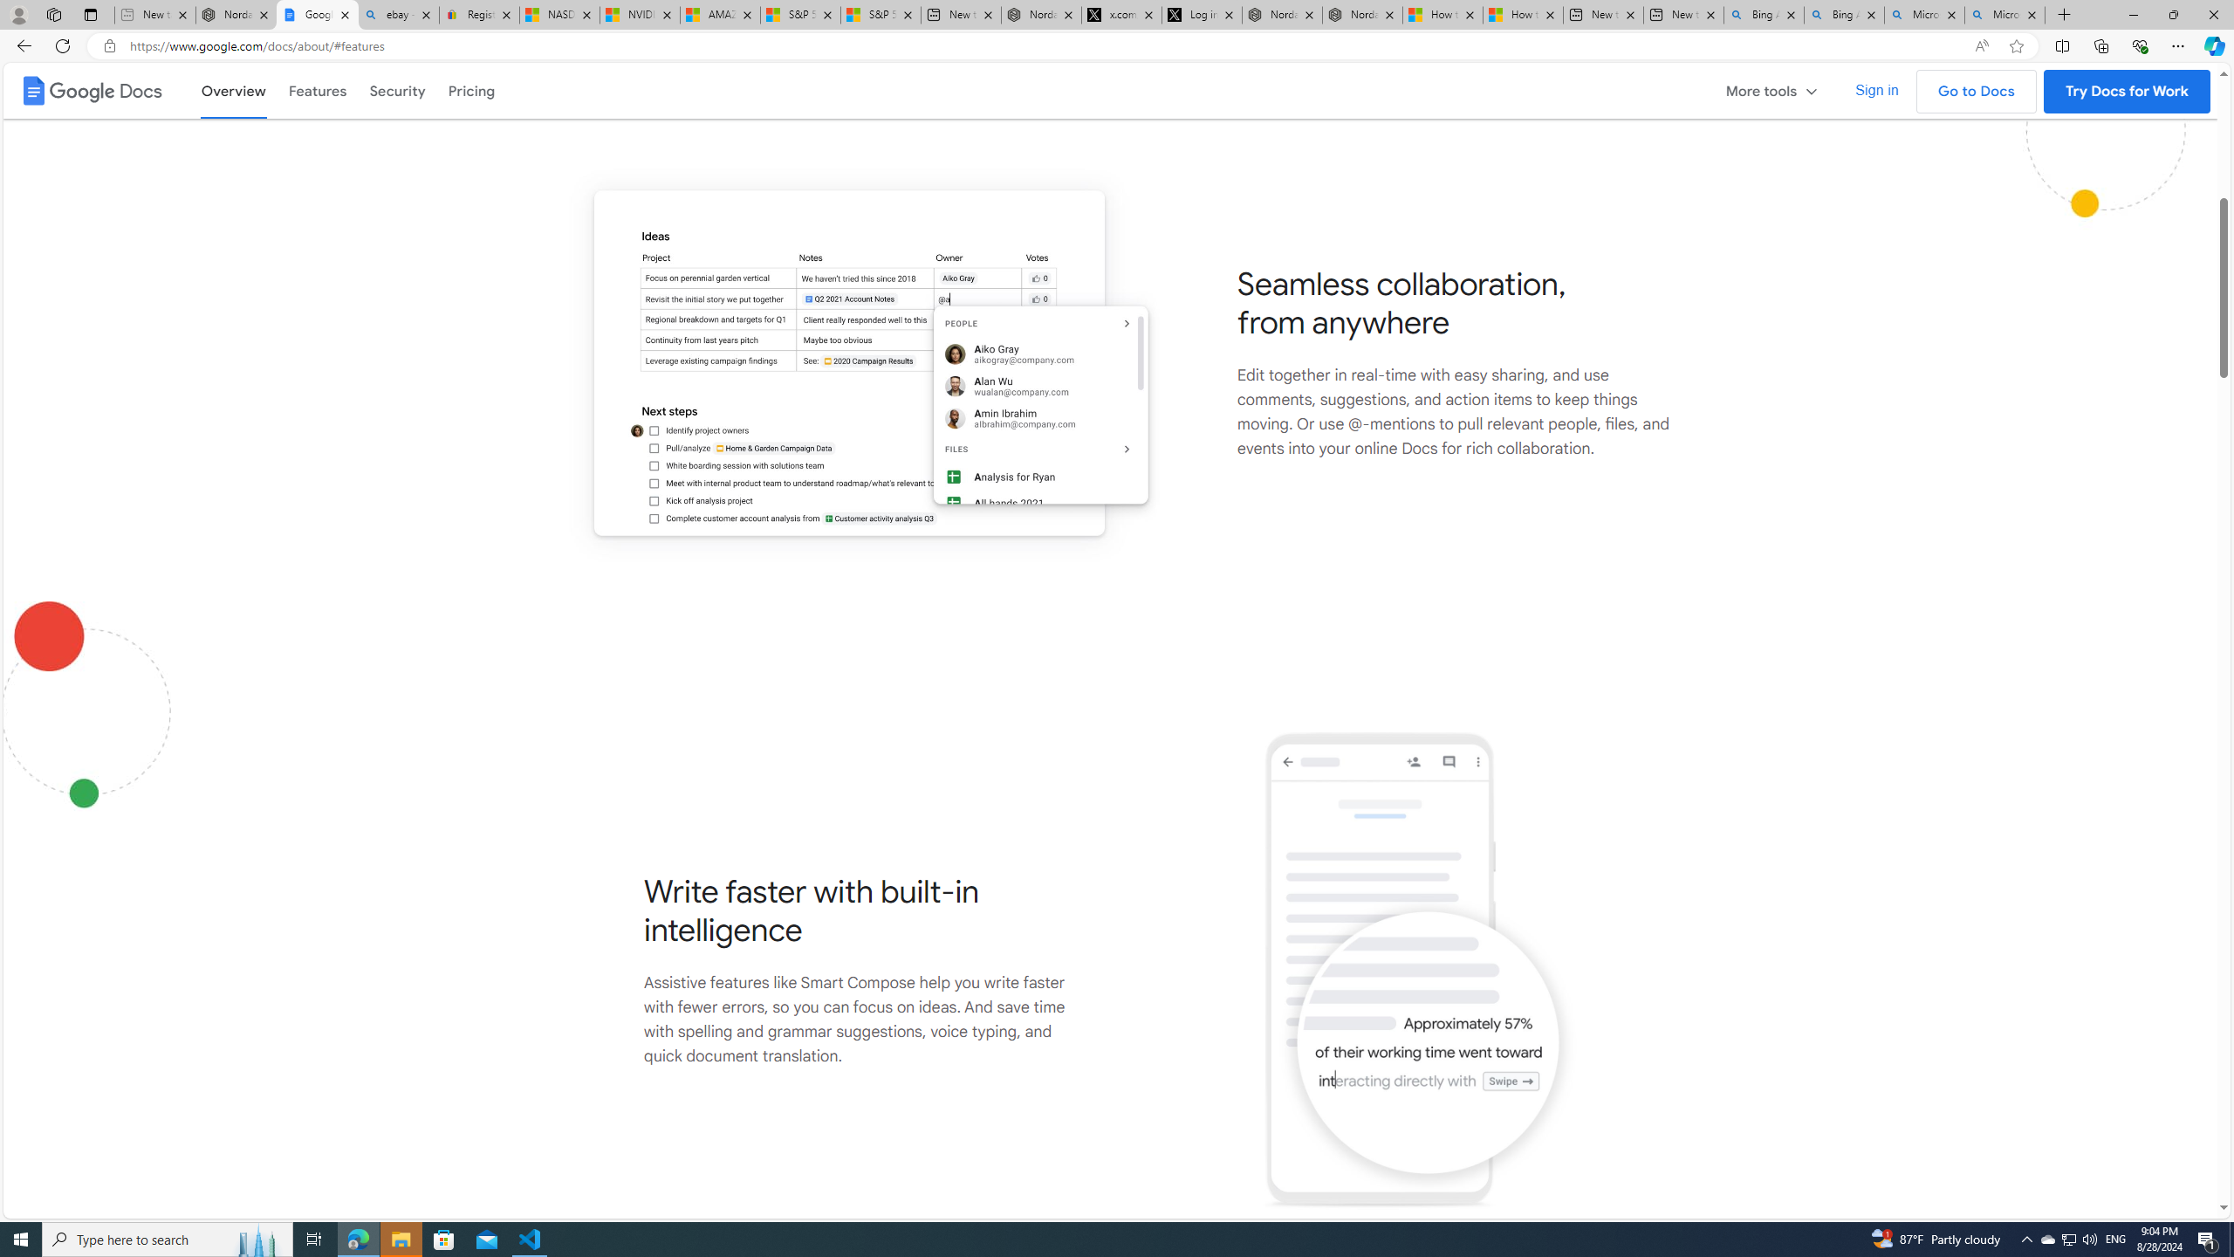 The width and height of the screenshot is (2234, 1257). What do you see at coordinates (1524, 15) in the screenshot?
I see `How to Use a Monitor With Your Closed Laptop` at bounding box center [1524, 15].